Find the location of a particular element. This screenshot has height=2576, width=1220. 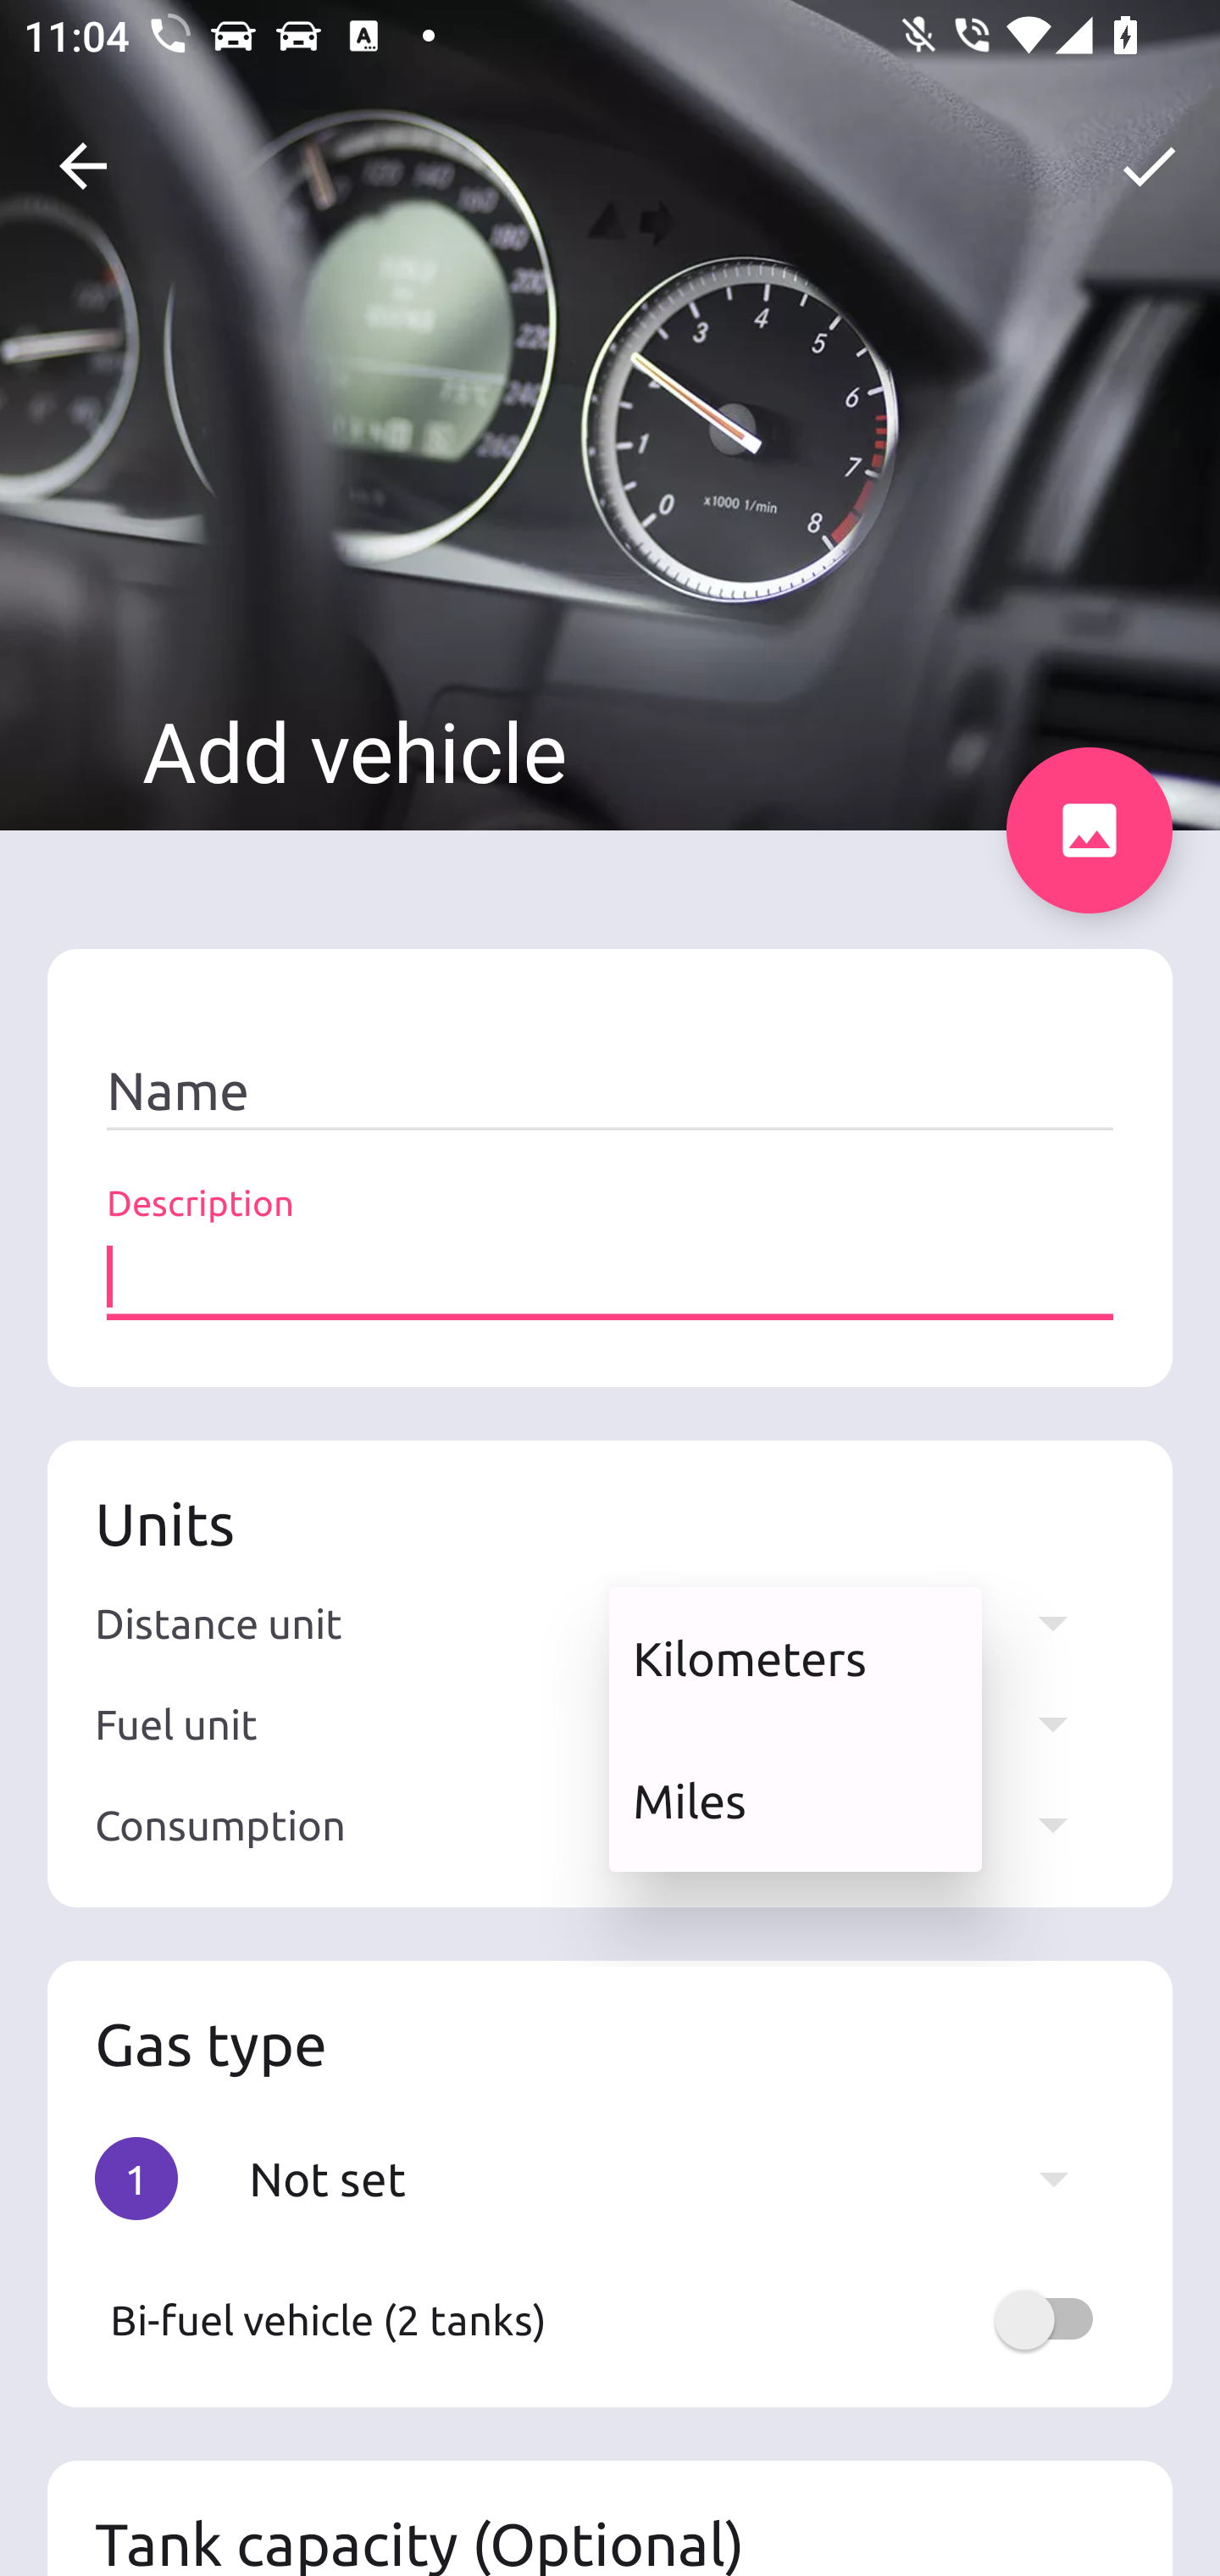

Kilometers is located at coordinates (795, 1657).